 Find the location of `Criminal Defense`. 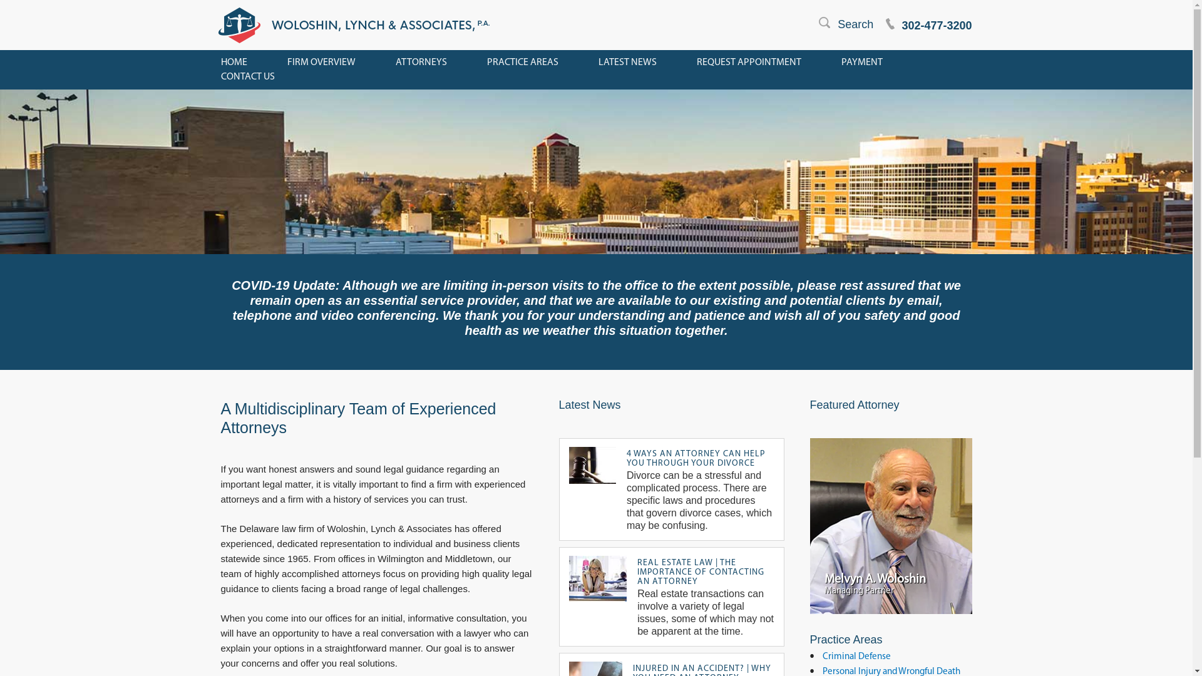

Criminal Defense is located at coordinates (856, 657).